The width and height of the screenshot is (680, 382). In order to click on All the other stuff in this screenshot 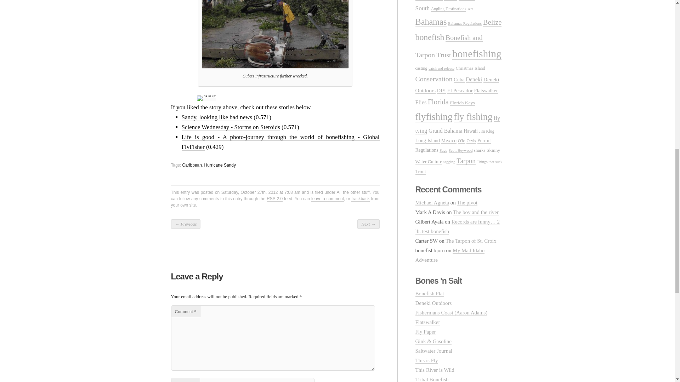, I will do `click(353, 192)`.